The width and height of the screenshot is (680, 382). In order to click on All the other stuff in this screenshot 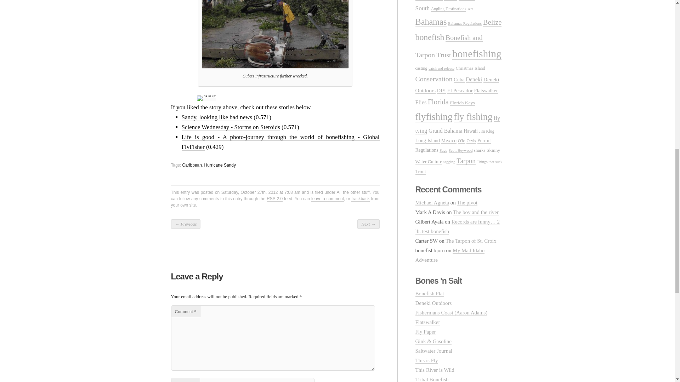, I will do `click(353, 192)`.